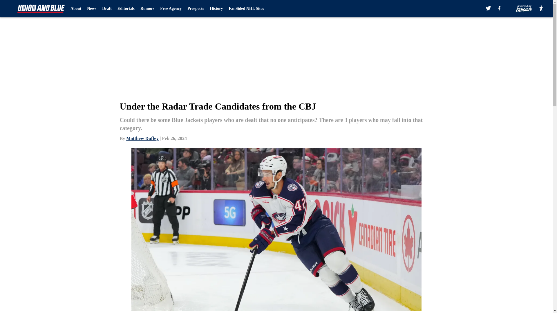  I want to click on Draft, so click(107, 9).